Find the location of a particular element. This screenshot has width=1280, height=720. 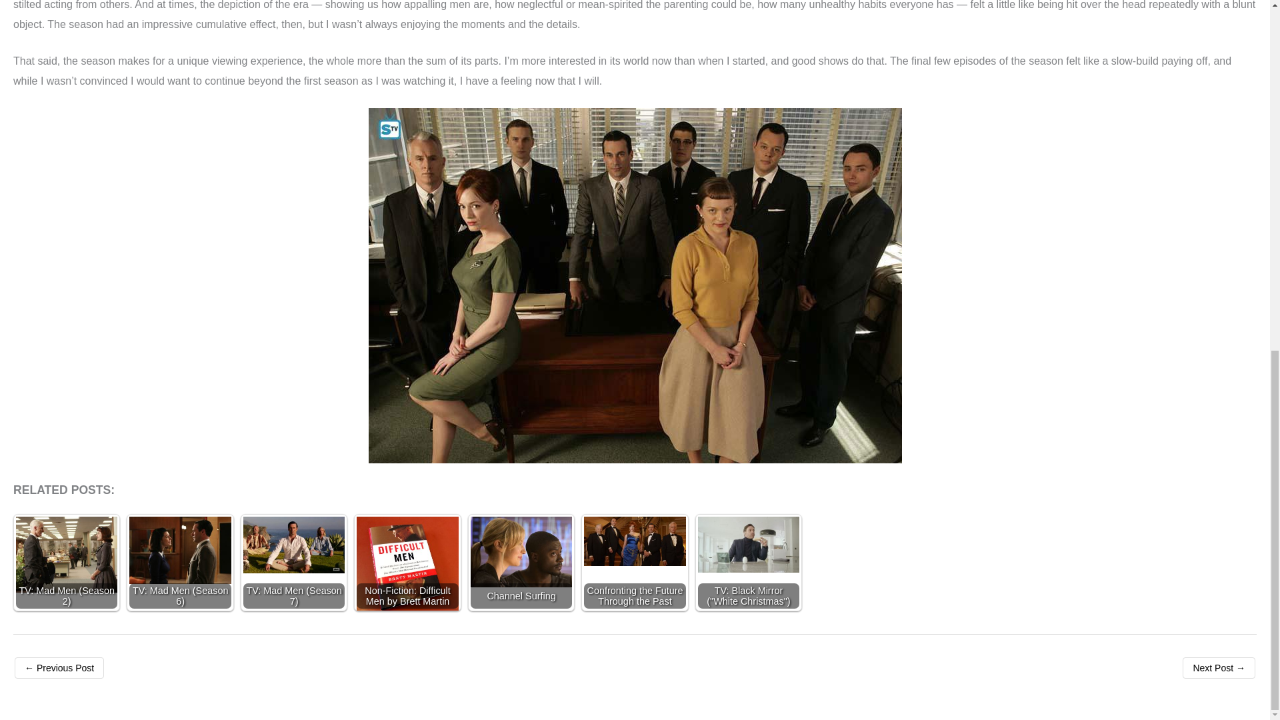

Non-Fiction: Difficult Men by Brett Martin is located at coordinates (407, 567).